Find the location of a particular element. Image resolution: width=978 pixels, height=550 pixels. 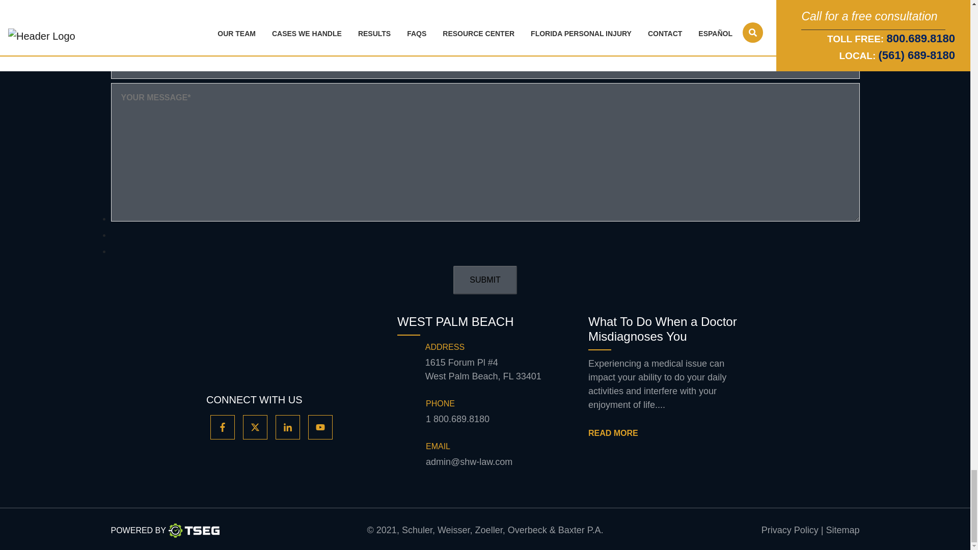

Twitter is located at coordinates (255, 427).